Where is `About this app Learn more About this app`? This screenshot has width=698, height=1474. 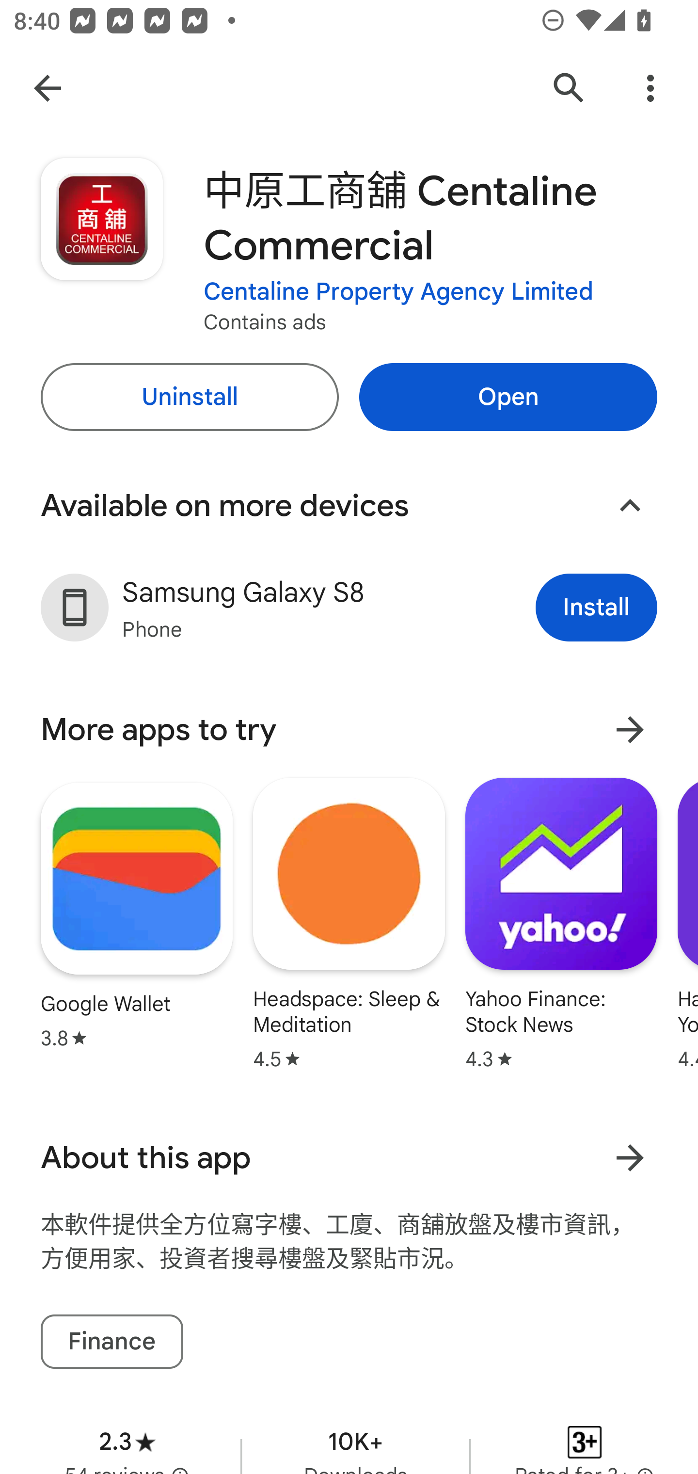
About this app Learn more About this app is located at coordinates (349, 1158).